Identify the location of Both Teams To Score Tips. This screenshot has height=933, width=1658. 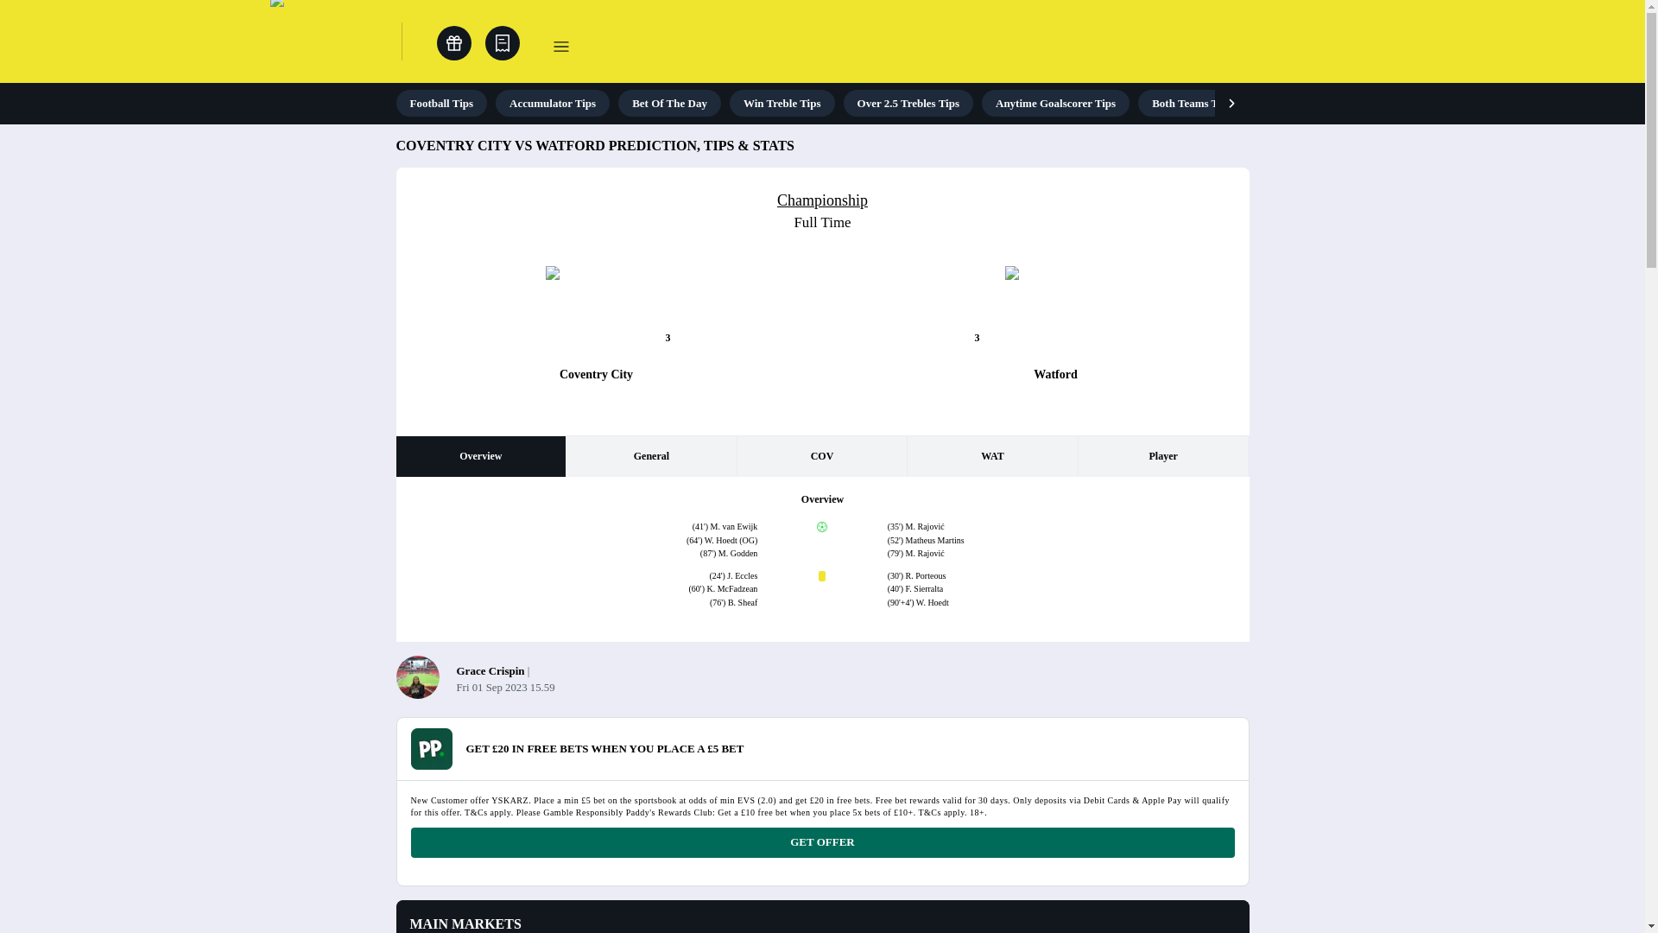
(1213, 103).